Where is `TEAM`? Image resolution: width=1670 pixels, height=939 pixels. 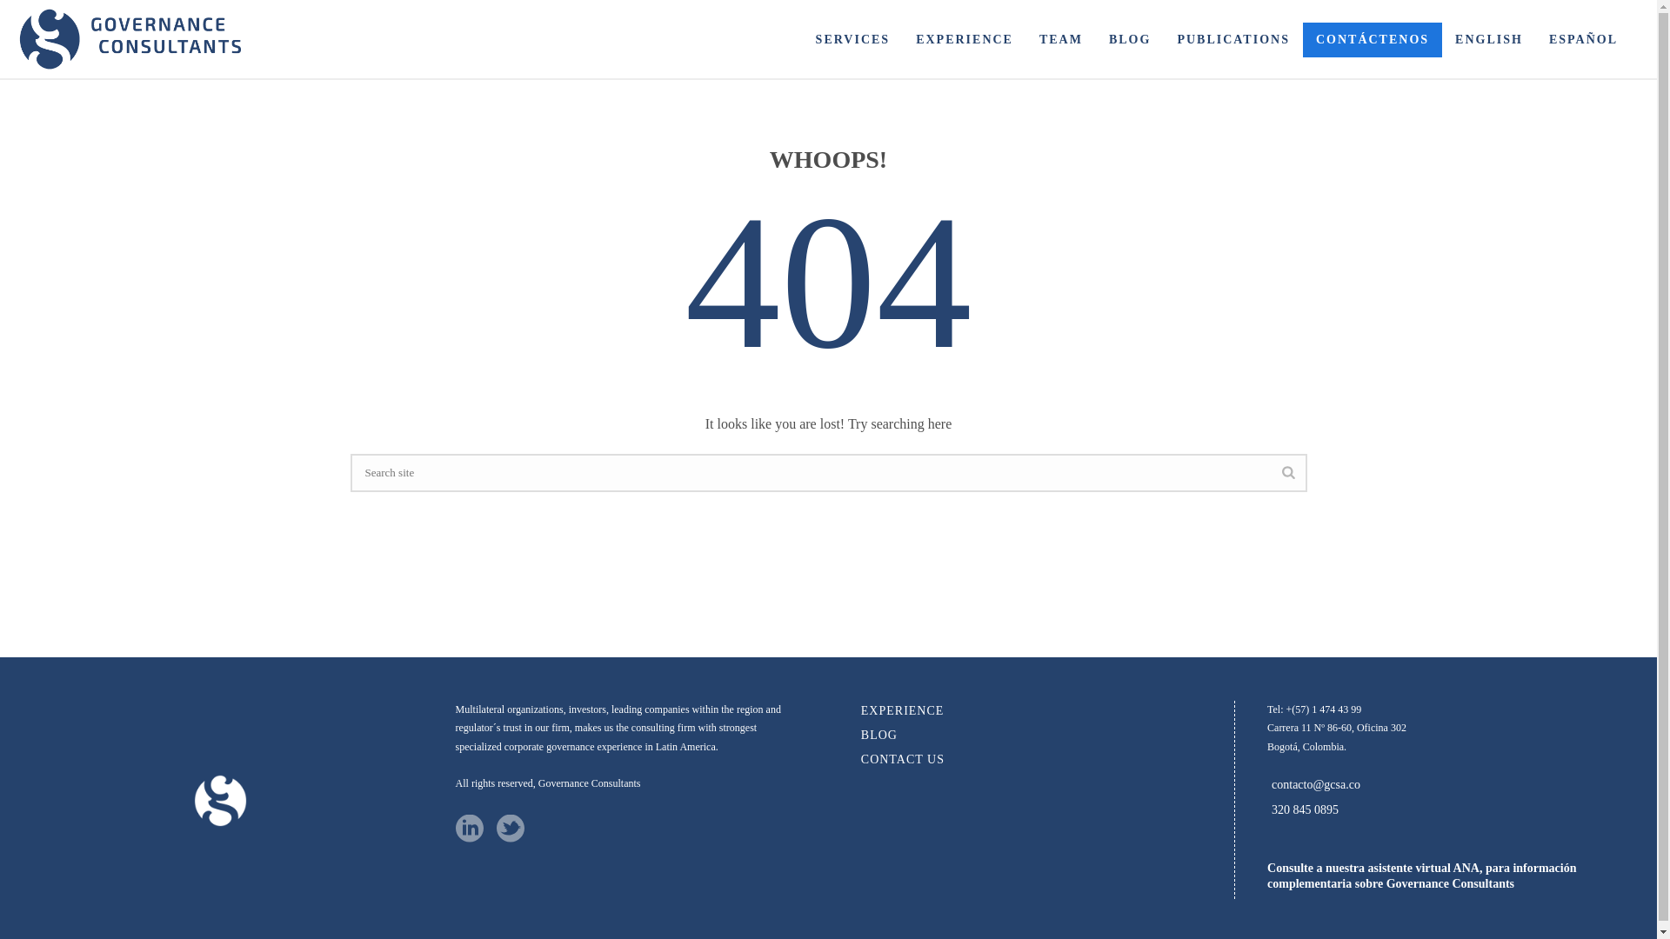
TEAM is located at coordinates (1061, 40).